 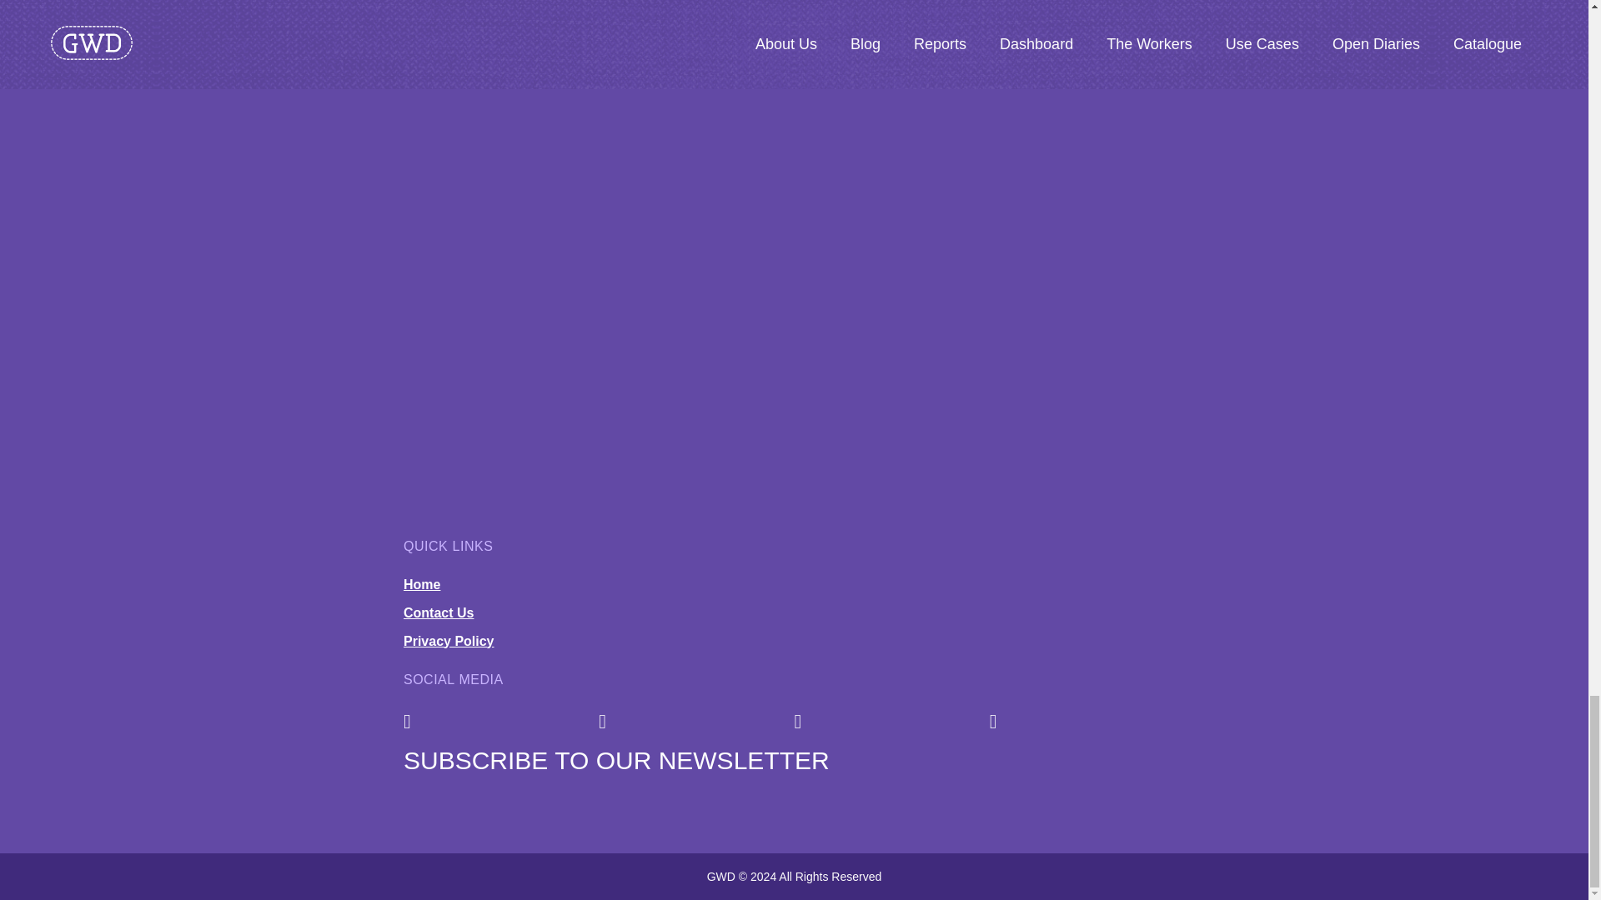 I want to click on Privacy Policy, so click(x=449, y=641).